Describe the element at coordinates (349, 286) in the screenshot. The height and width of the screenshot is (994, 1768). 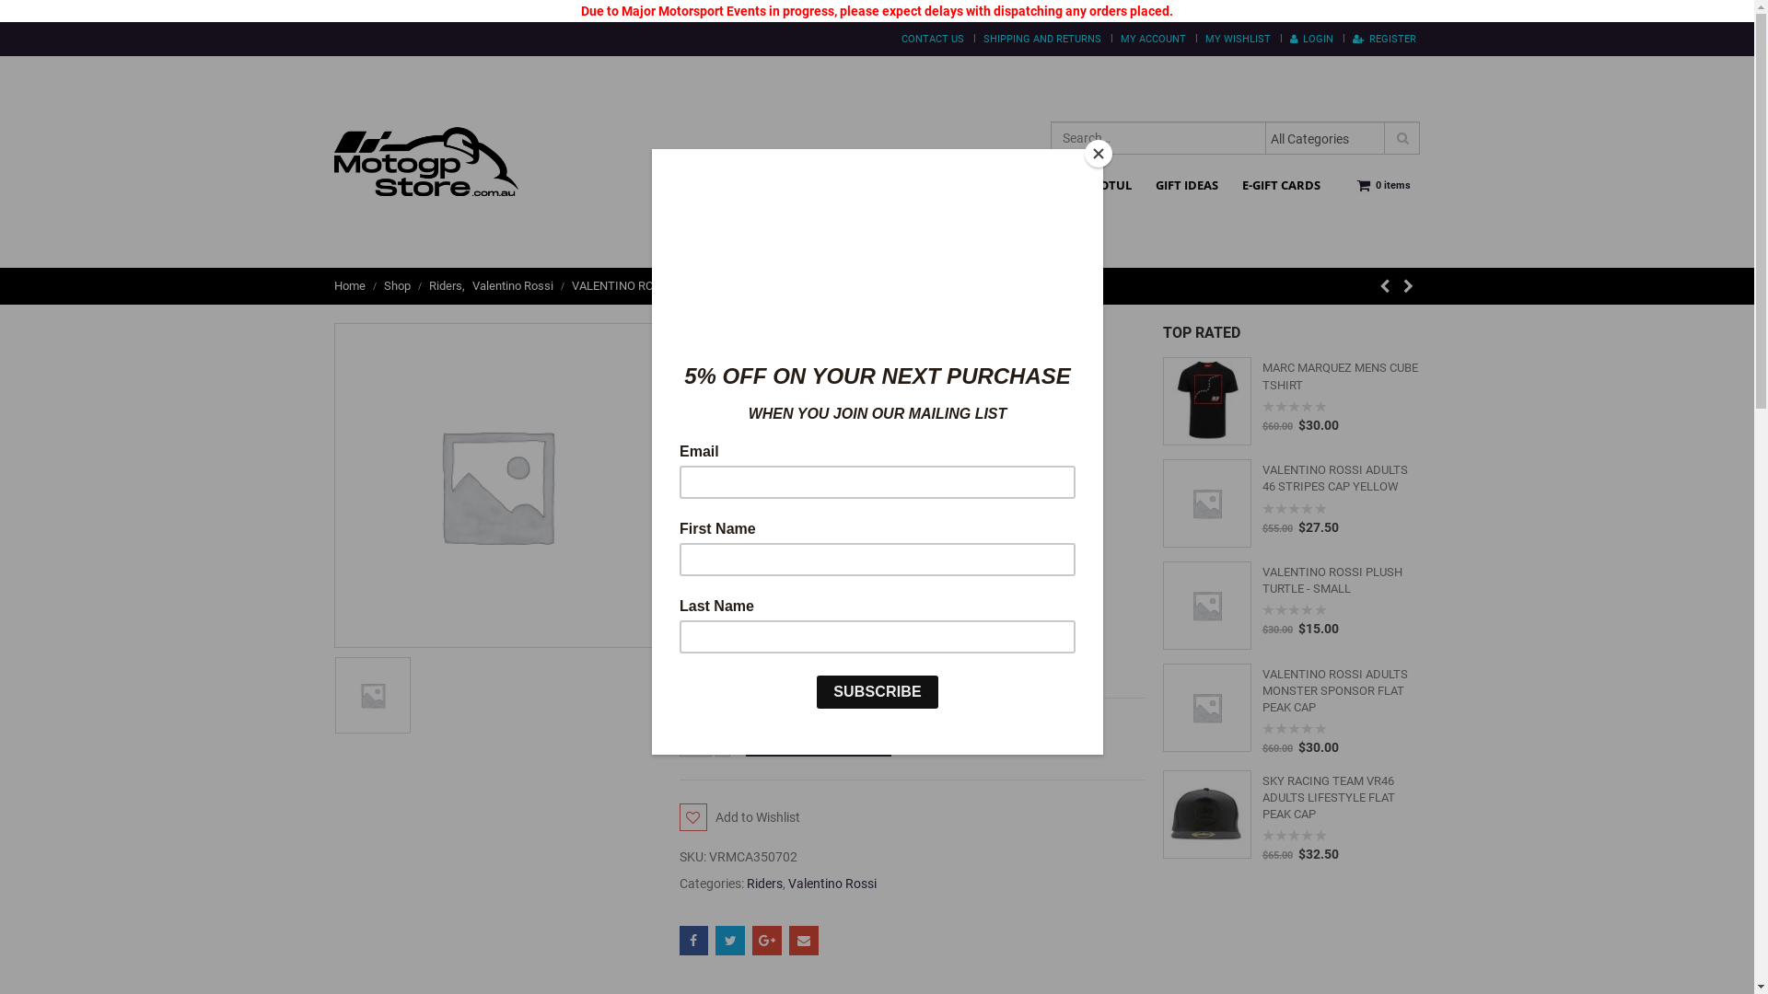
I see `Home` at that location.